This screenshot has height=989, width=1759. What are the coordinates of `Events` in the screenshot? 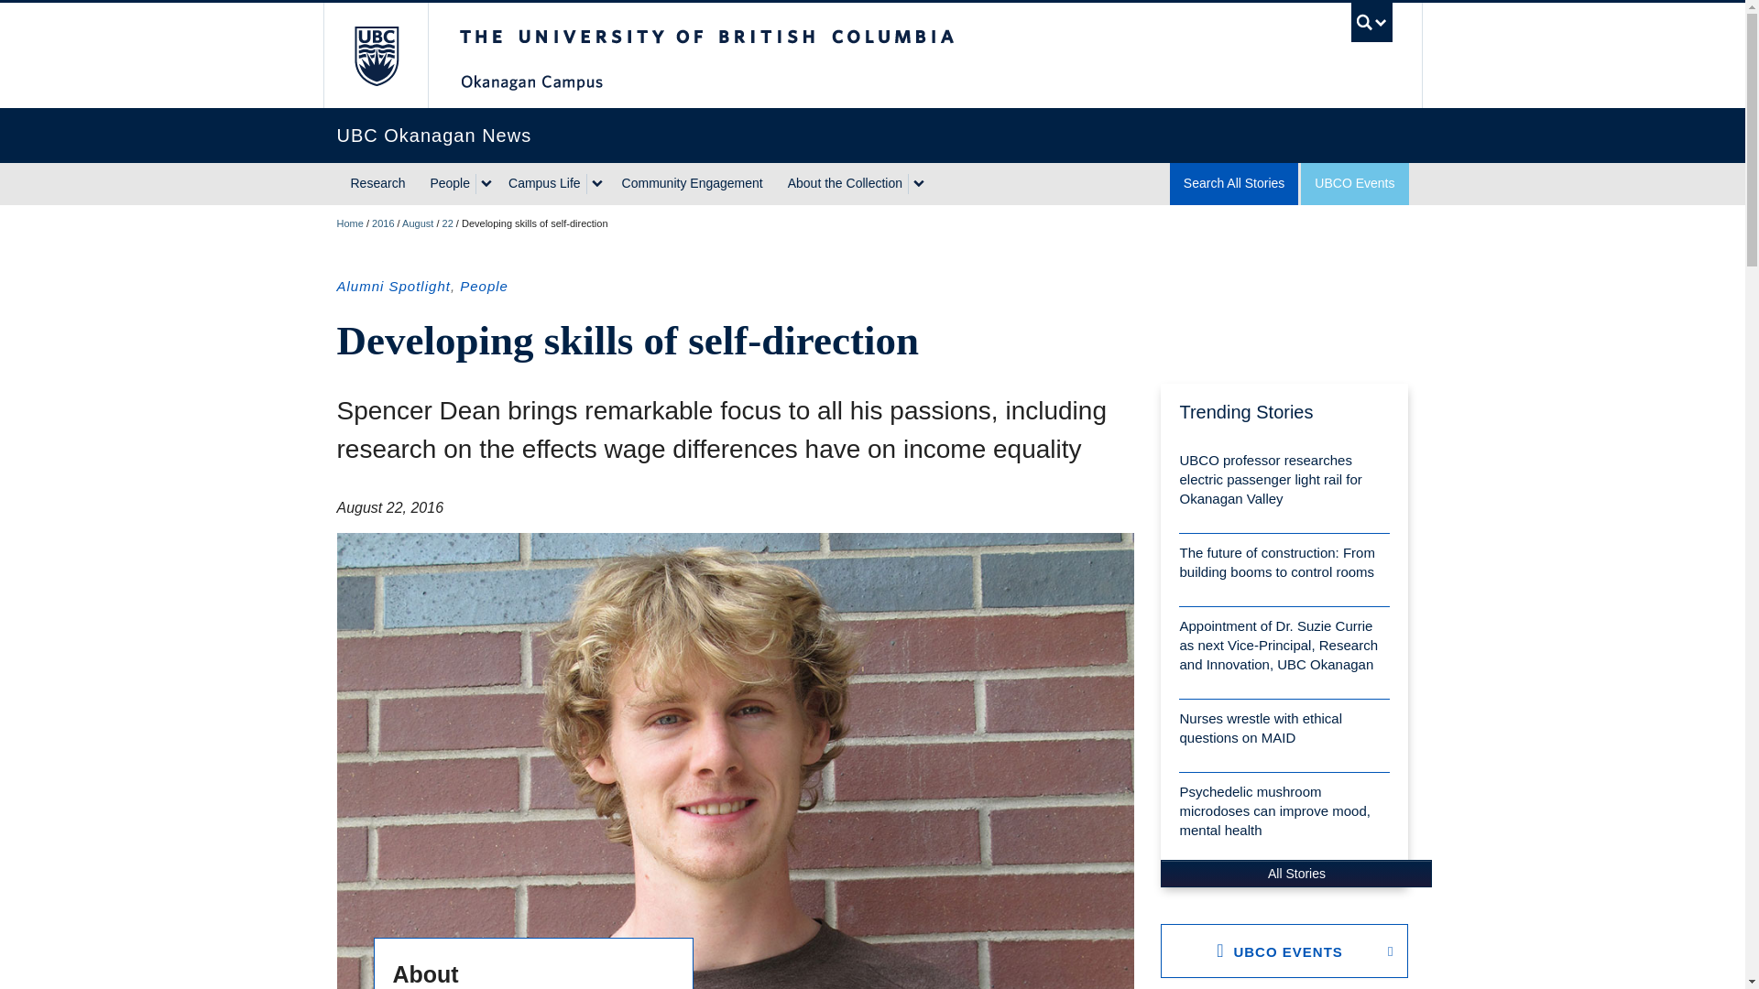 It's located at (1354, 183).